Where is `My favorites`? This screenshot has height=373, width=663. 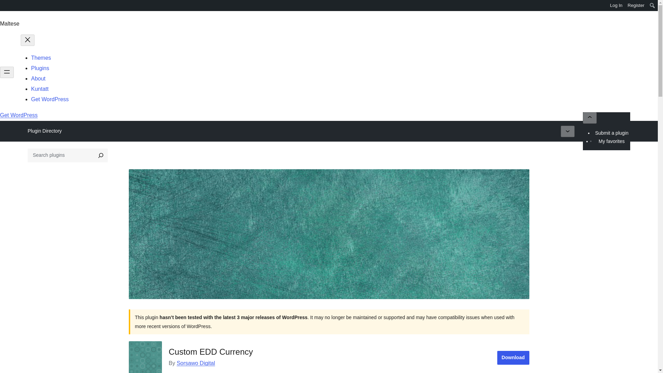
My favorites is located at coordinates (611, 141).